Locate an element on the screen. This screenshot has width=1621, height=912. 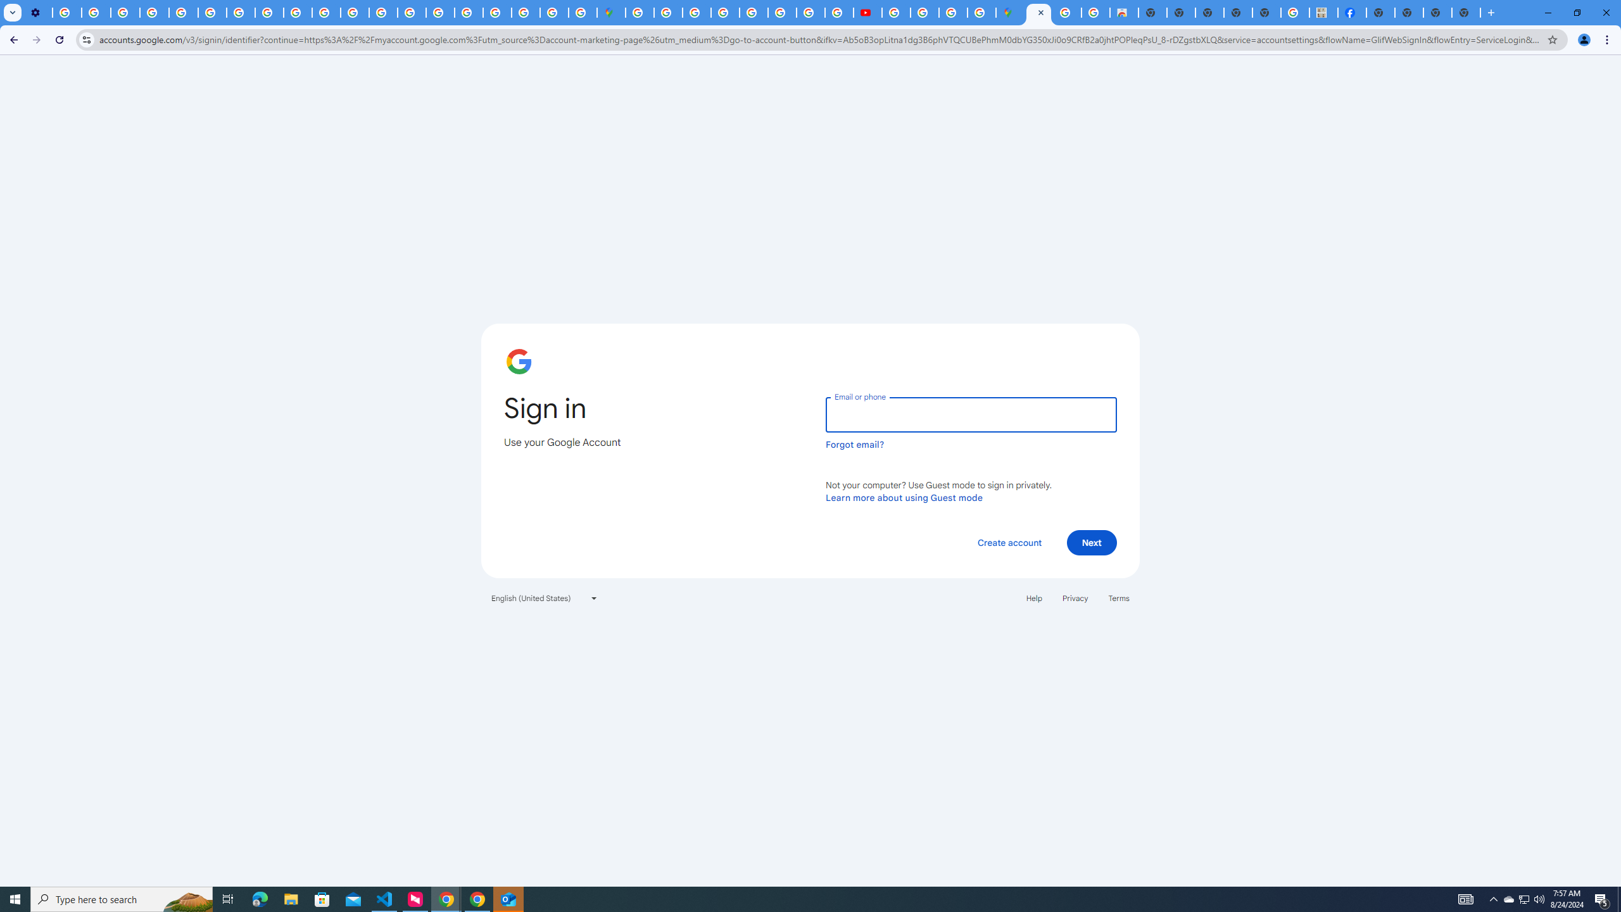
Next is located at coordinates (1092, 542).